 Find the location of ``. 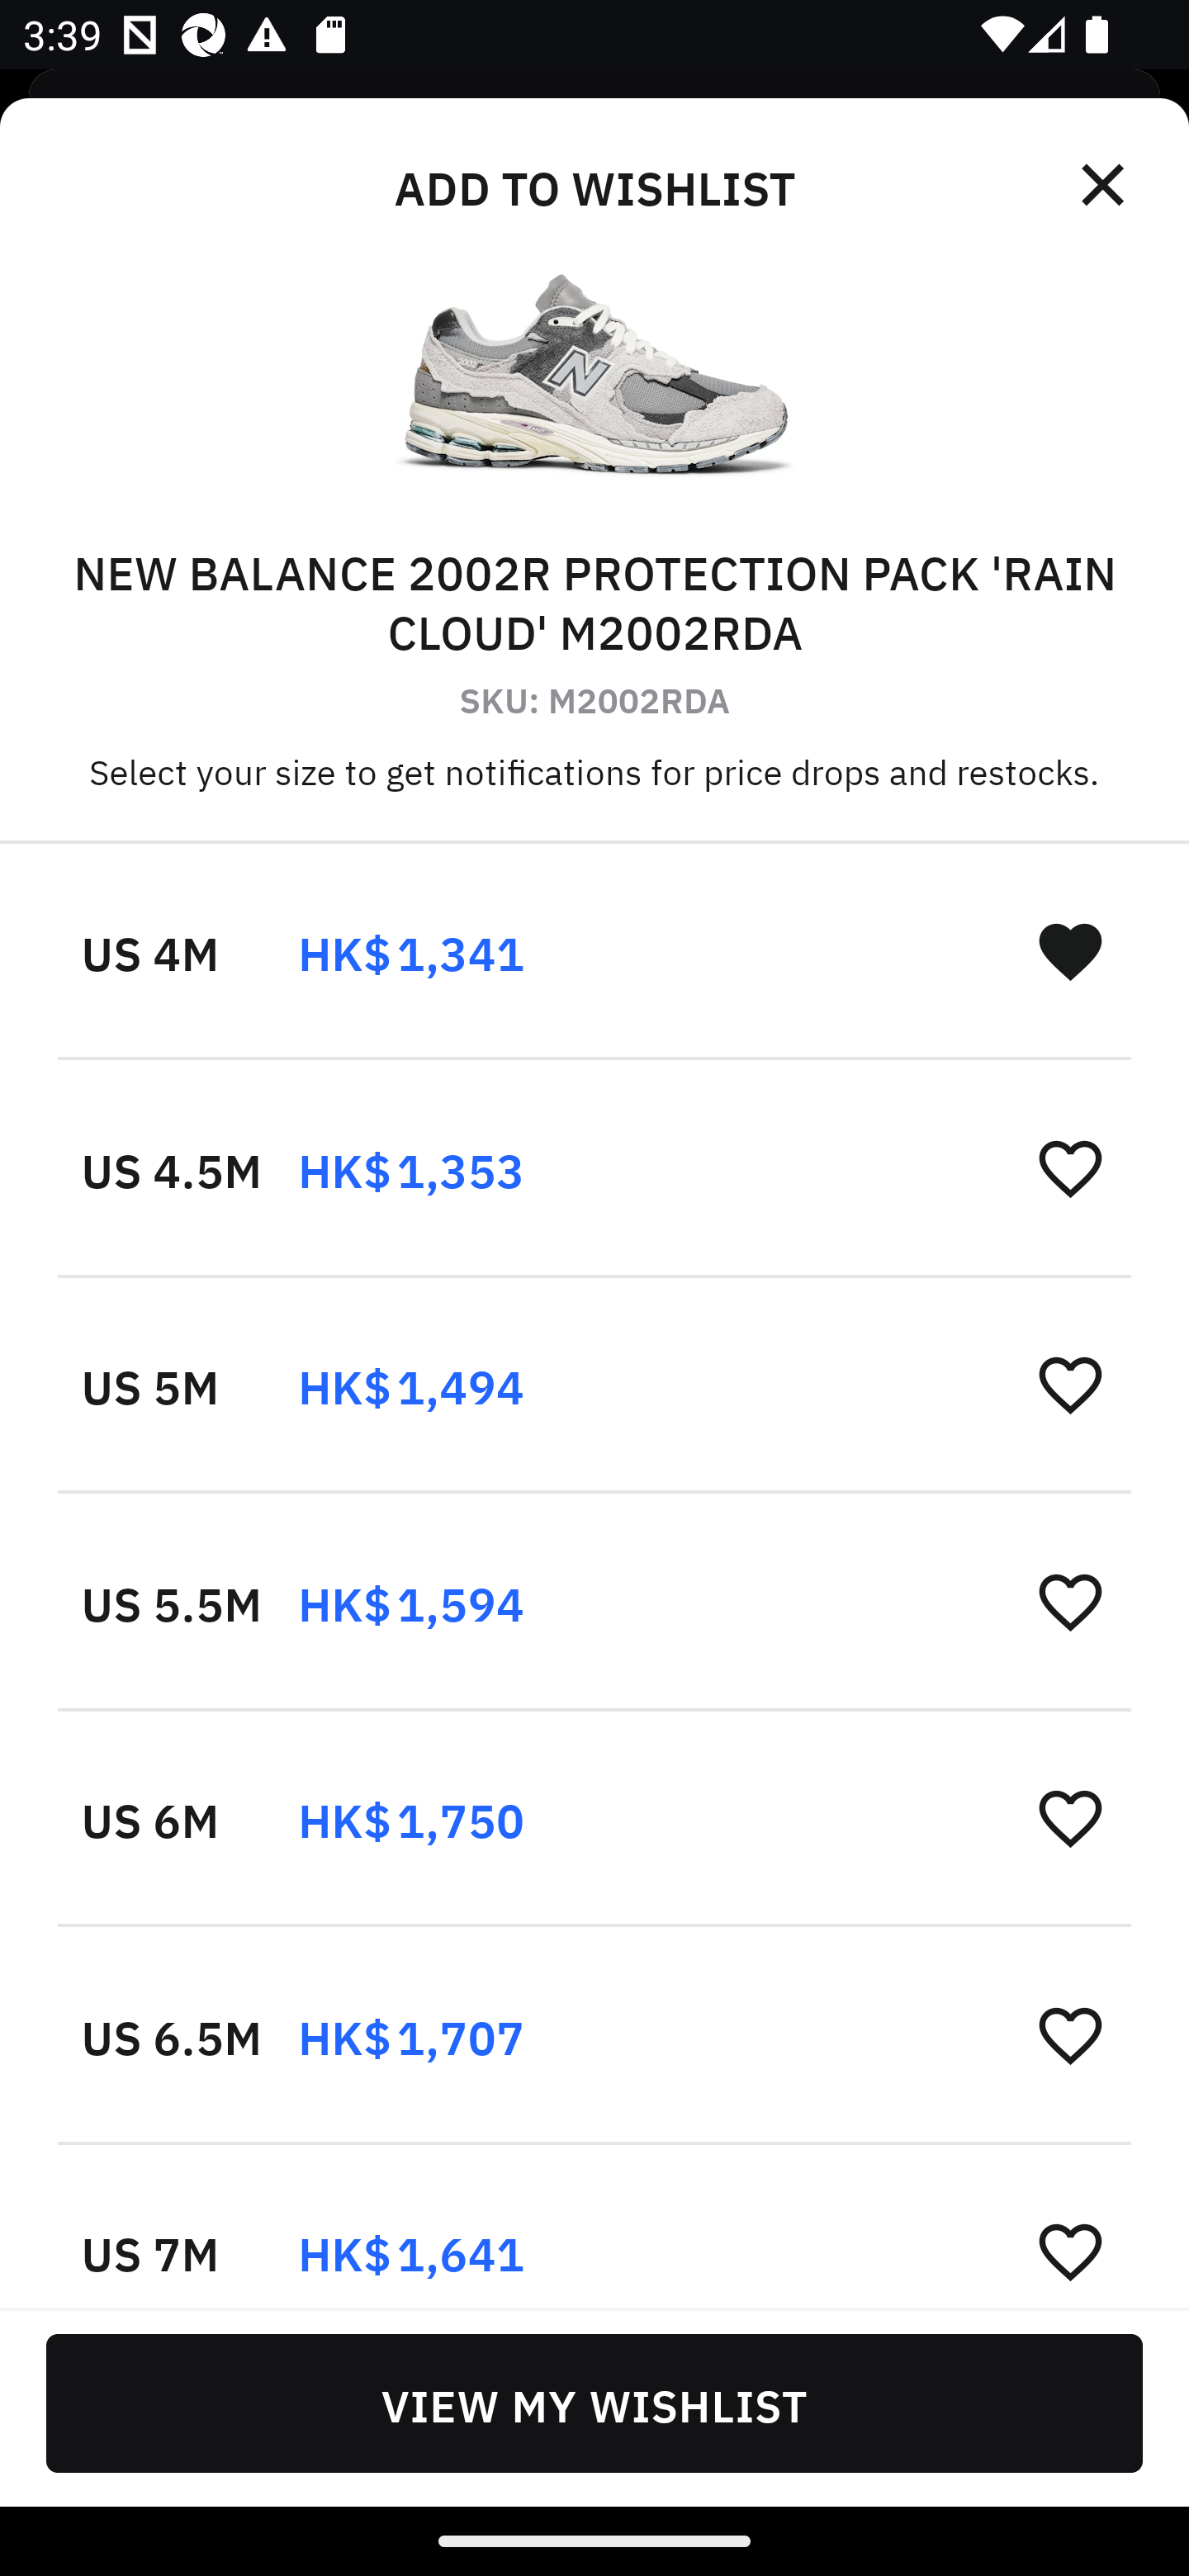

 is located at coordinates (1105, 185).